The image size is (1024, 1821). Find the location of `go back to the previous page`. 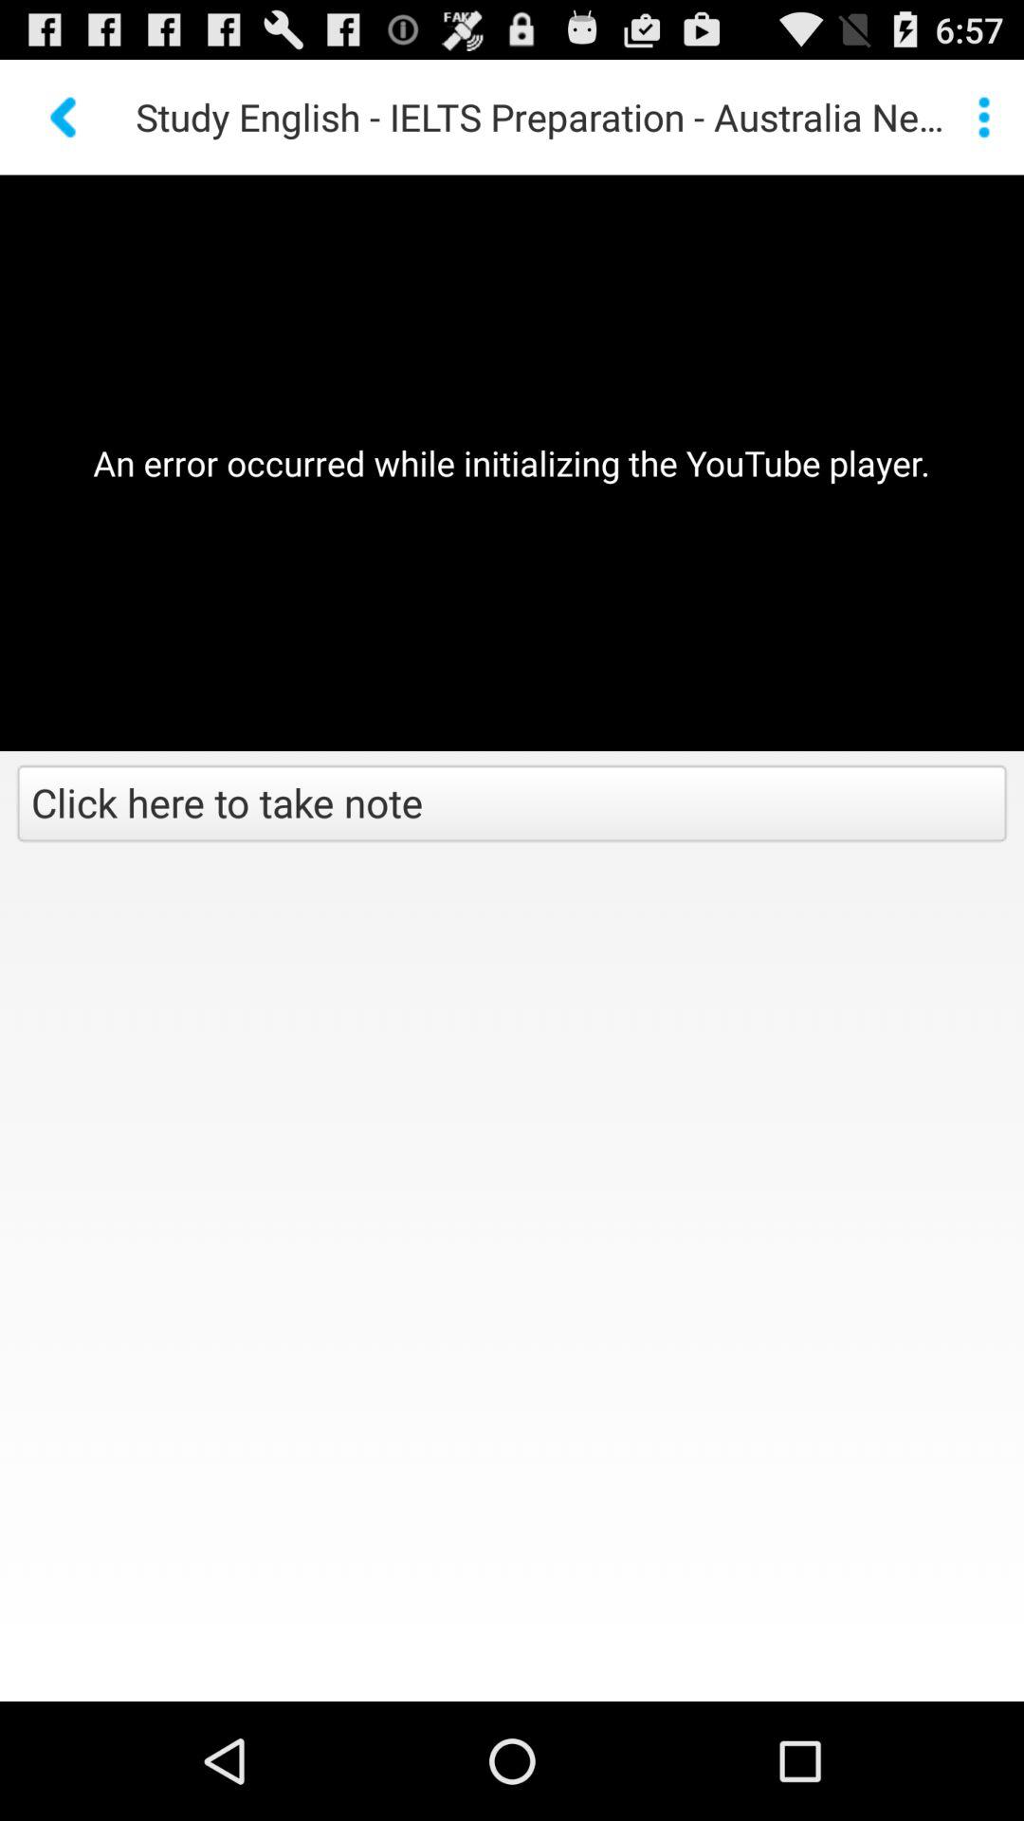

go back to the previous page is located at coordinates (64, 118).